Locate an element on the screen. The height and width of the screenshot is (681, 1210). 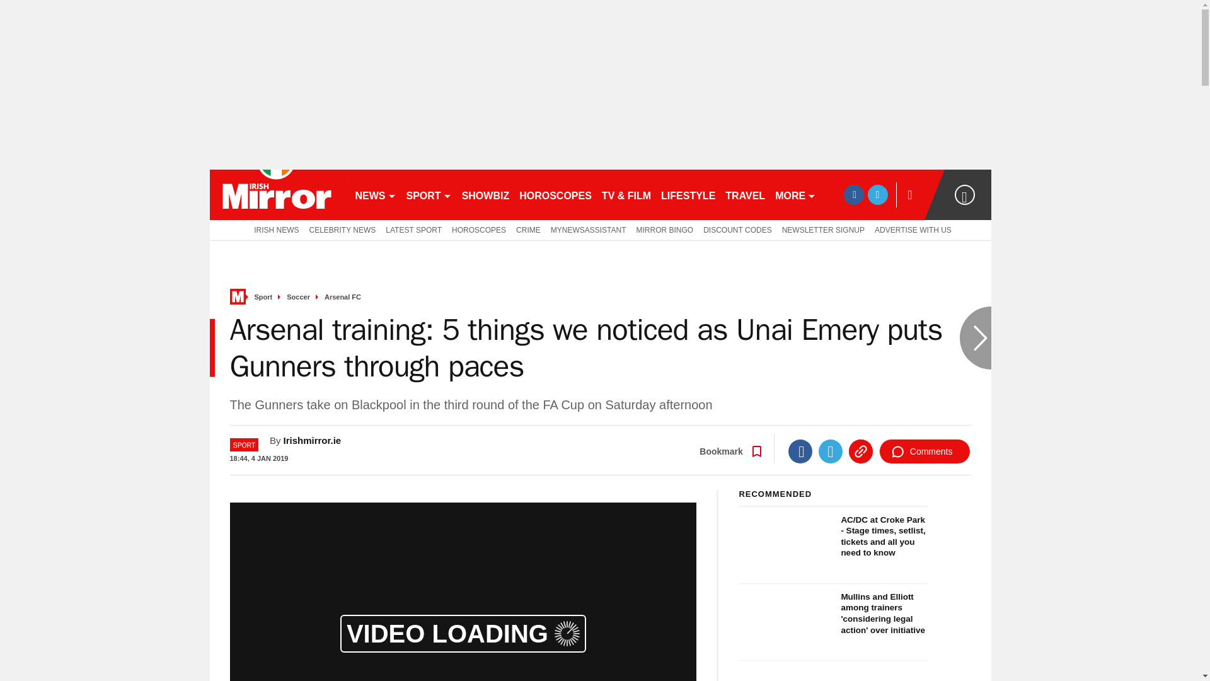
SPORT is located at coordinates (428, 194).